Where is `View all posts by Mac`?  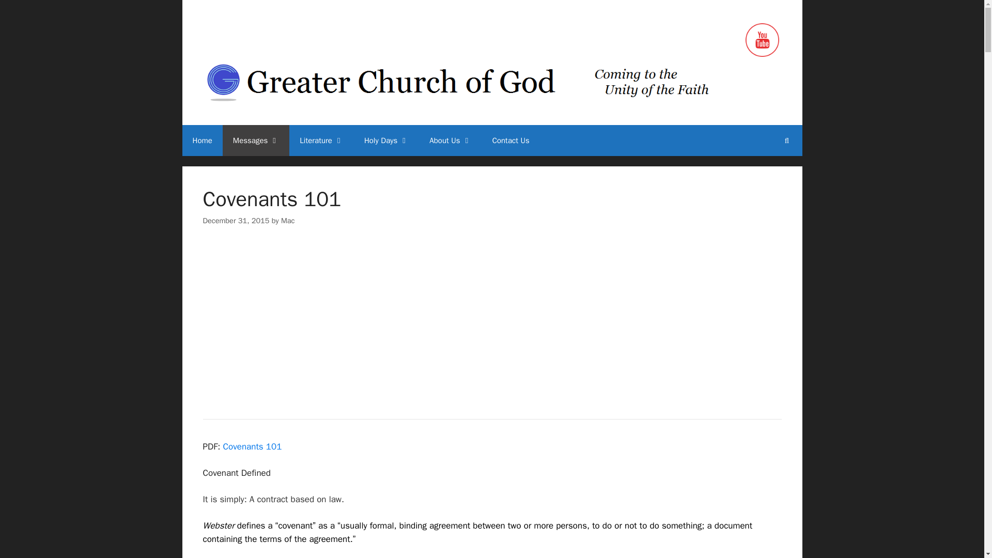 View all posts by Mac is located at coordinates (287, 220).